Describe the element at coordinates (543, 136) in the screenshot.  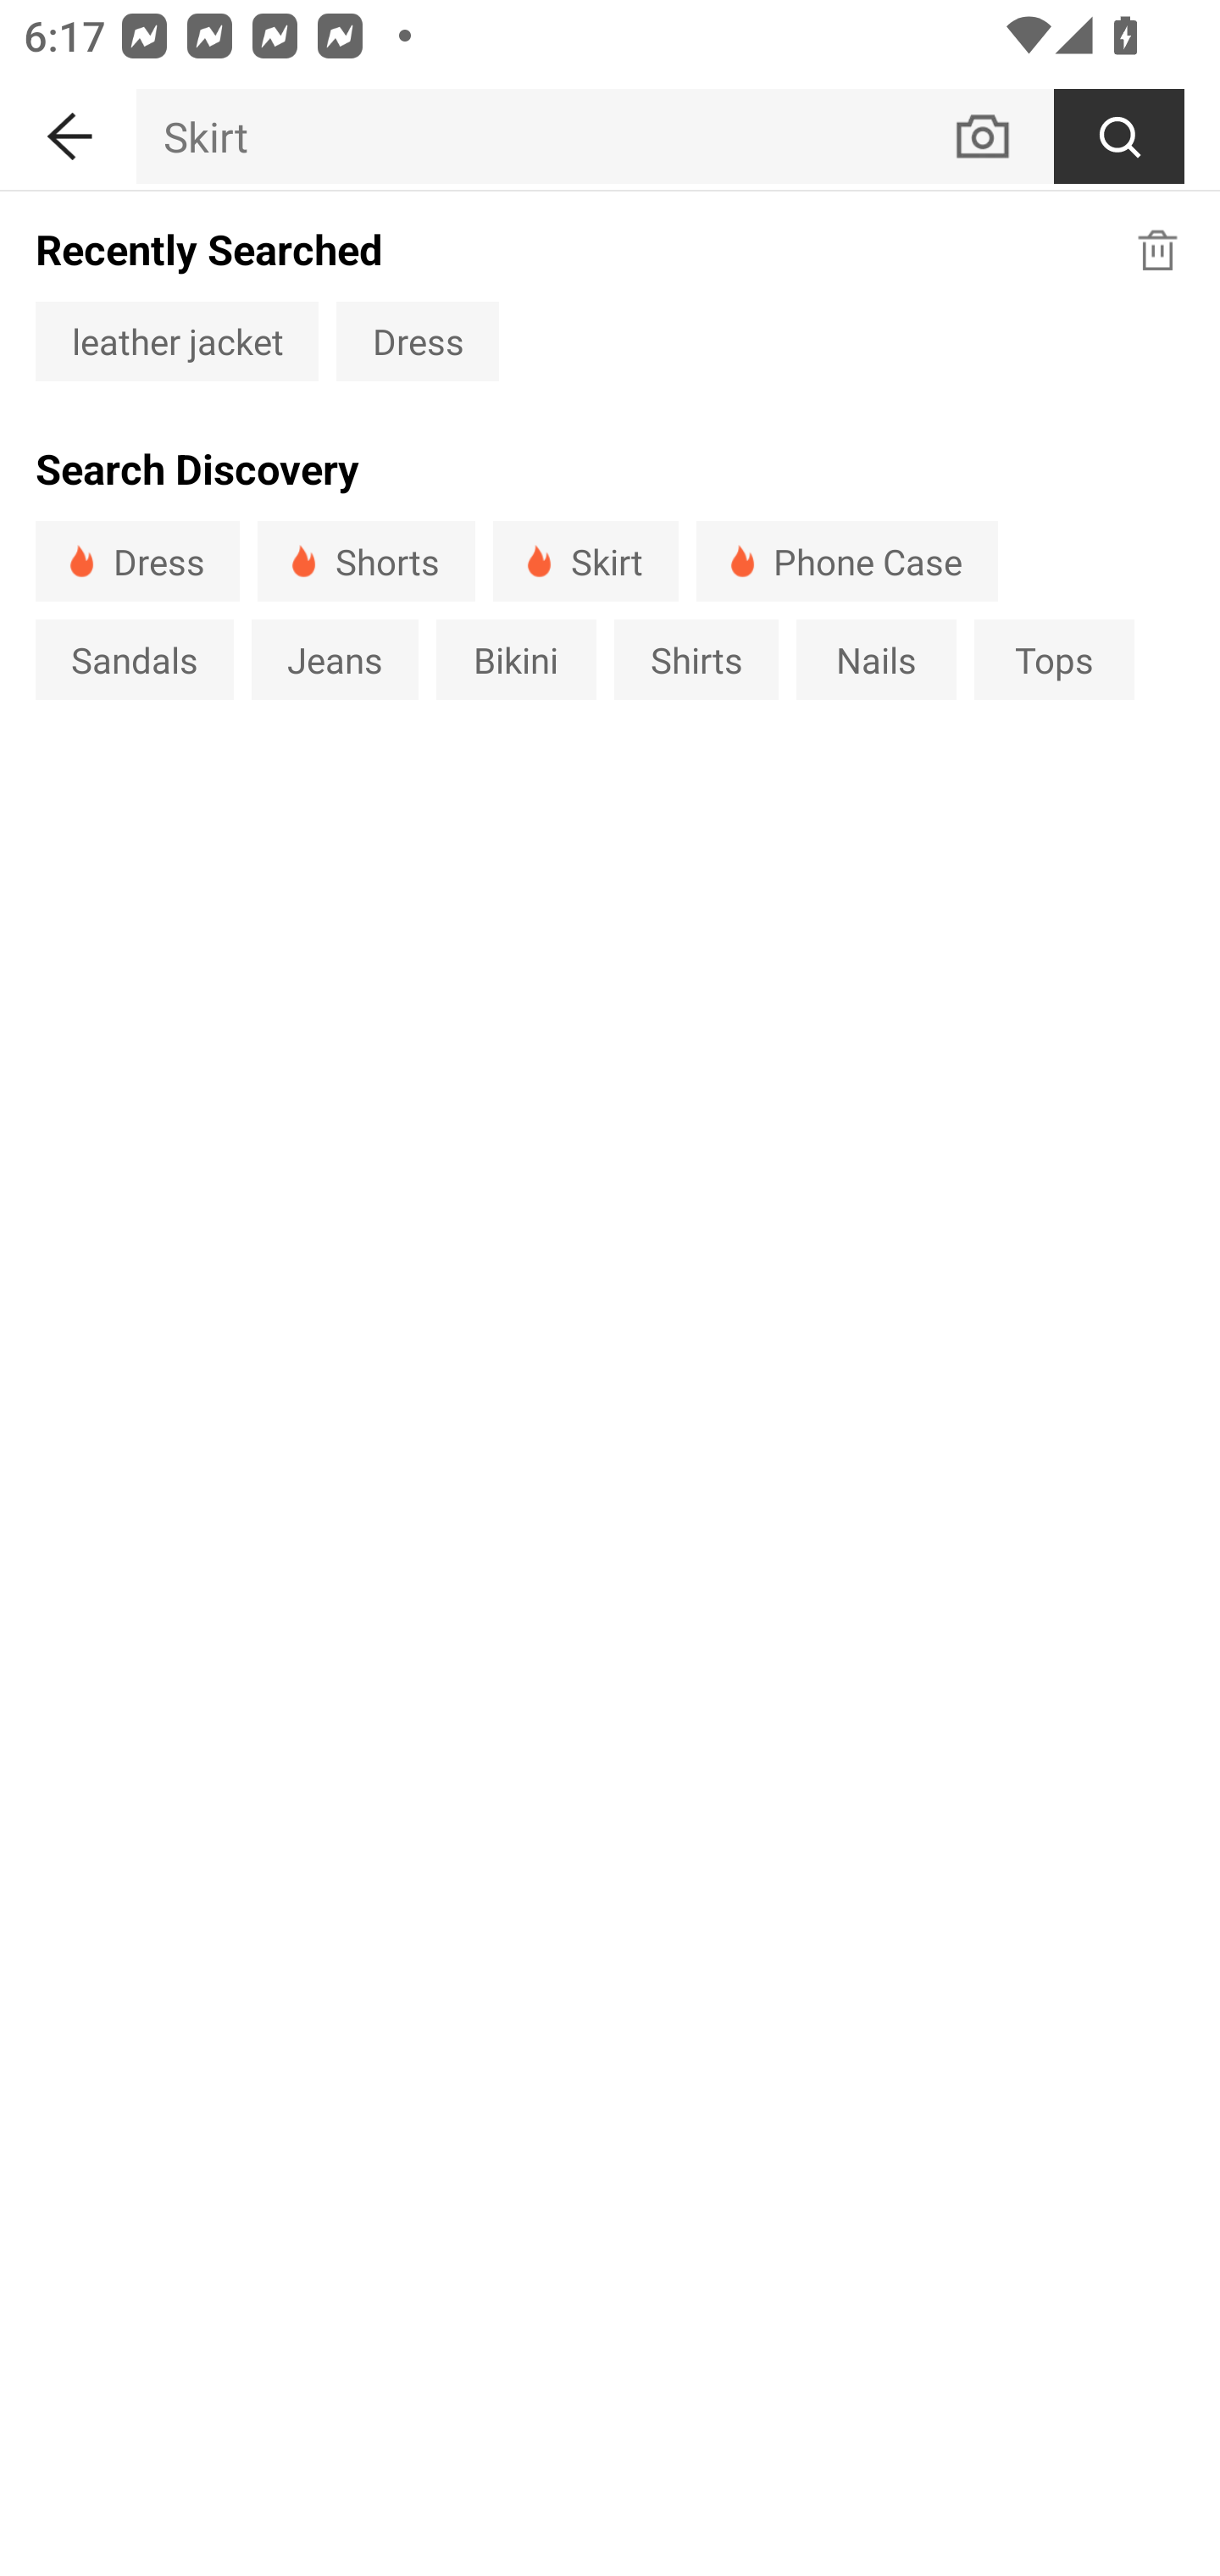
I see `Skirt` at that location.